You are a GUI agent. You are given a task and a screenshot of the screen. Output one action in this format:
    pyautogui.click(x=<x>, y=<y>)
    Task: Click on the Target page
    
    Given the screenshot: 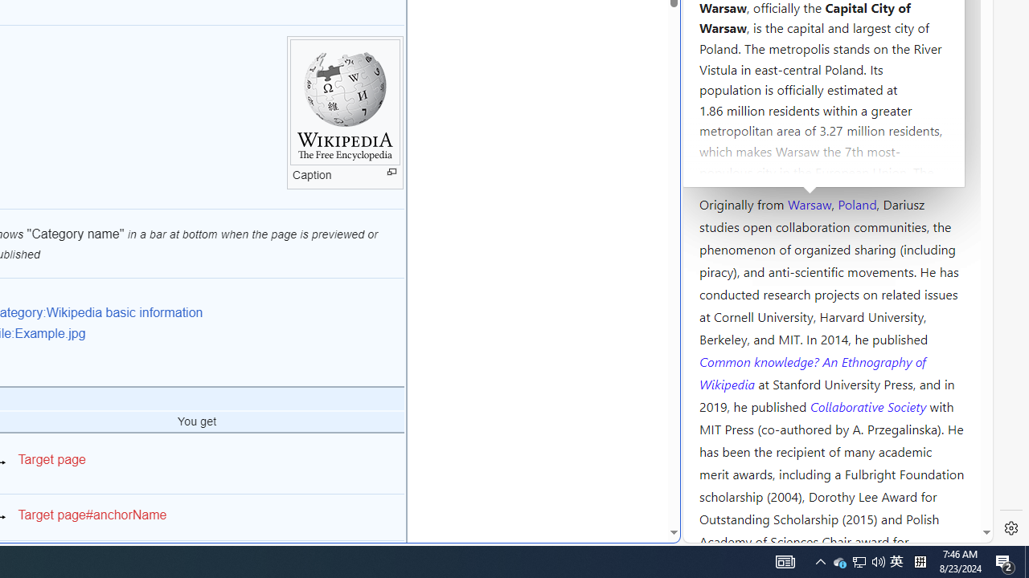 What is the action you would take?
    pyautogui.click(x=51, y=459)
    